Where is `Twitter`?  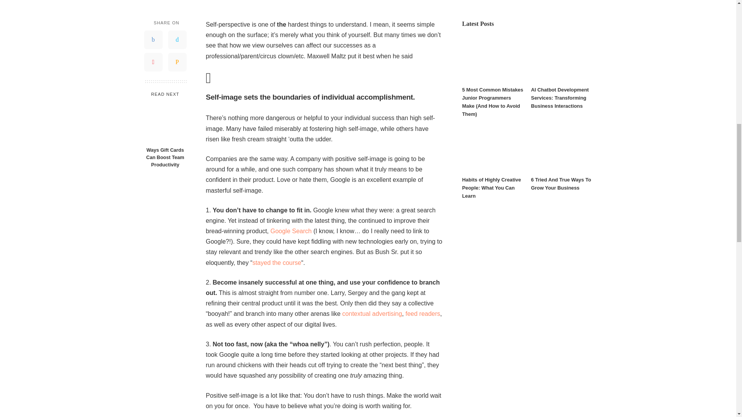
Twitter is located at coordinates (177, 39).